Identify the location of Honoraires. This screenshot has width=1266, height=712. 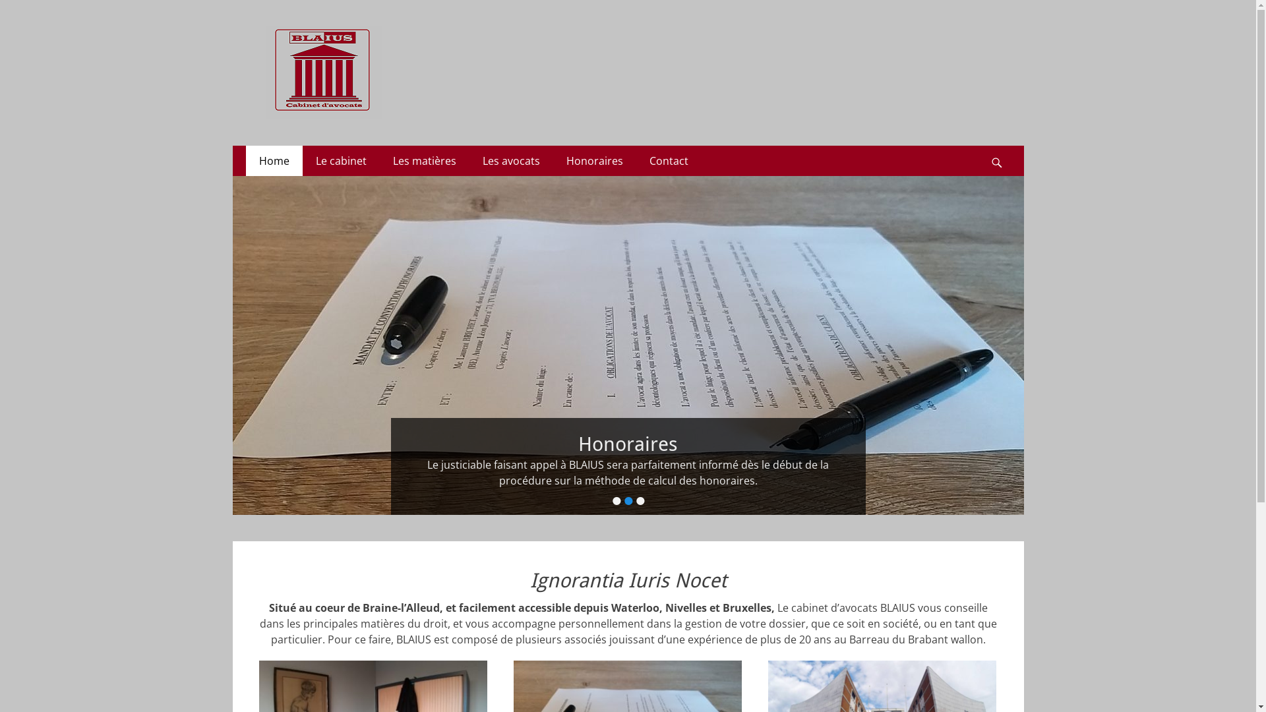
(628, 444).